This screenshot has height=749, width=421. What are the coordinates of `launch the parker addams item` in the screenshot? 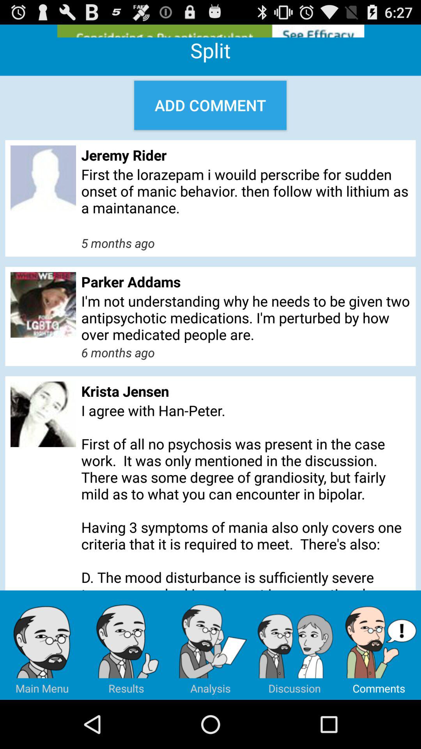 It's located at (246, 282).